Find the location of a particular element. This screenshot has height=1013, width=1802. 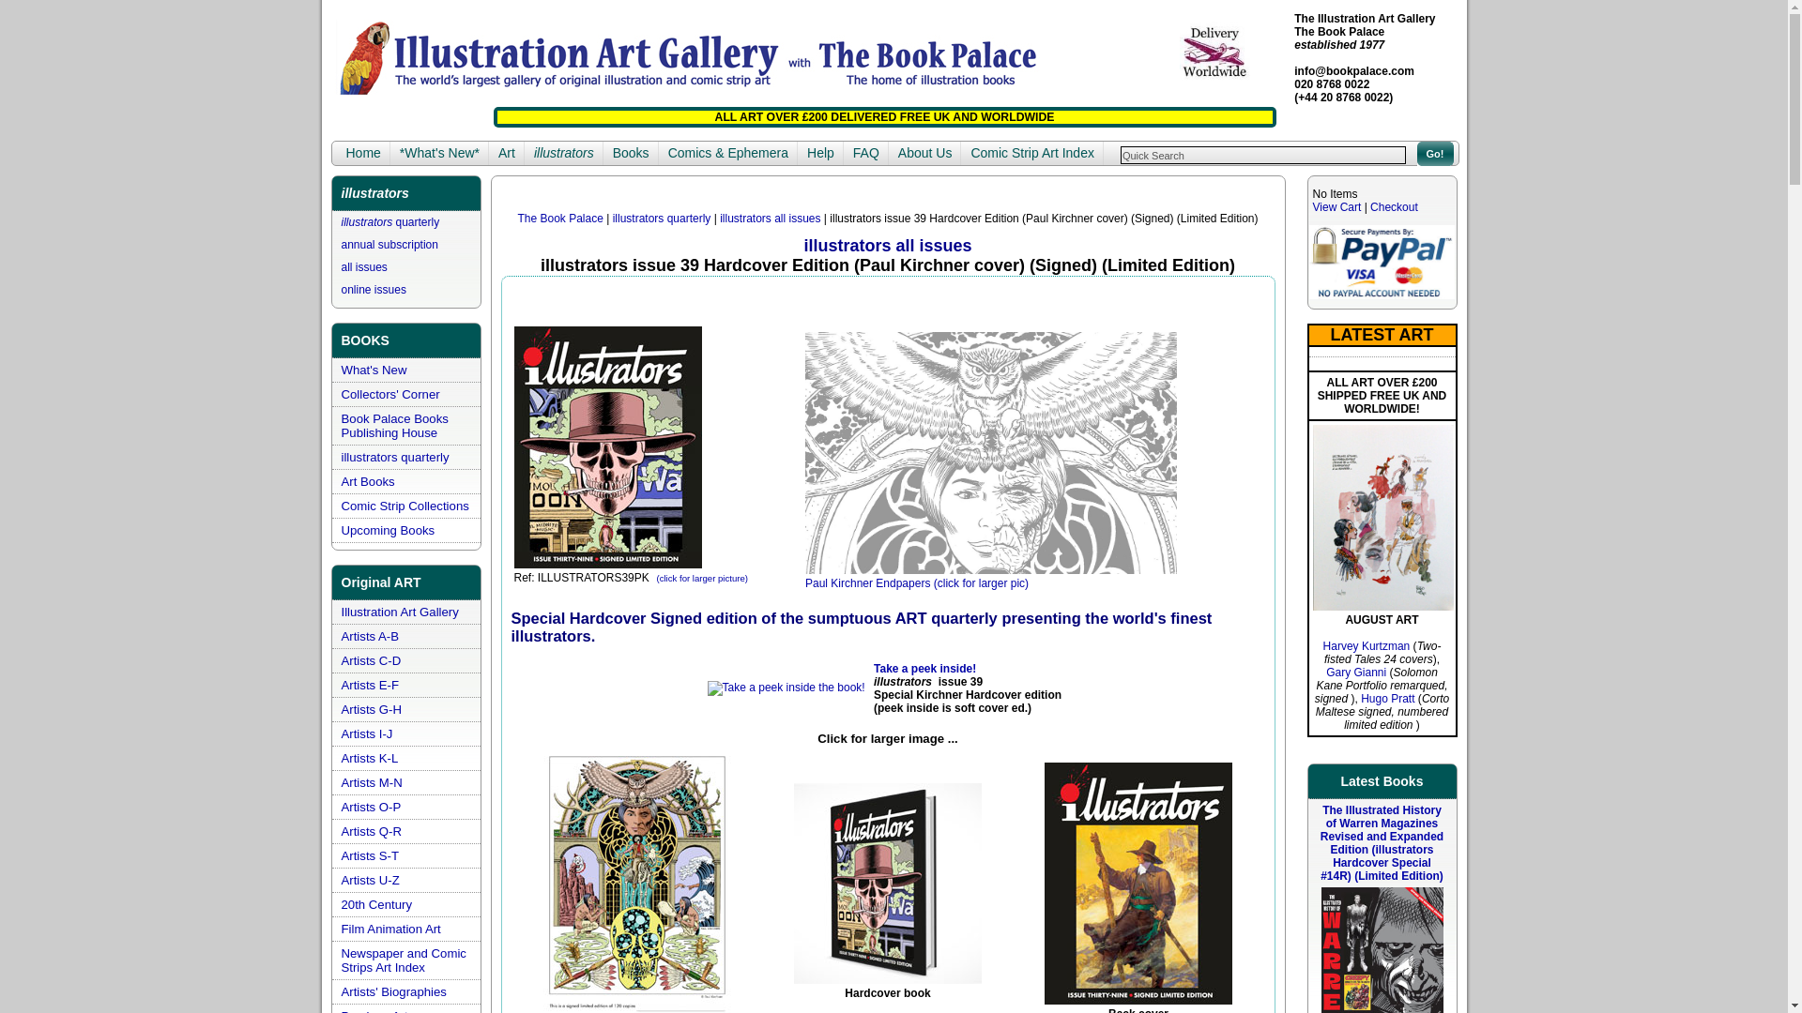

Artists S-T is located at coordinates (371, 855).